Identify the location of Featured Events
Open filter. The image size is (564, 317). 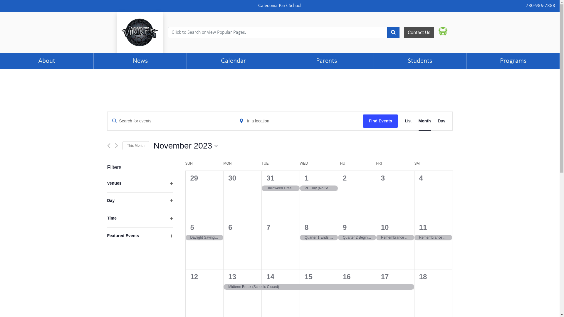
(140, 237).